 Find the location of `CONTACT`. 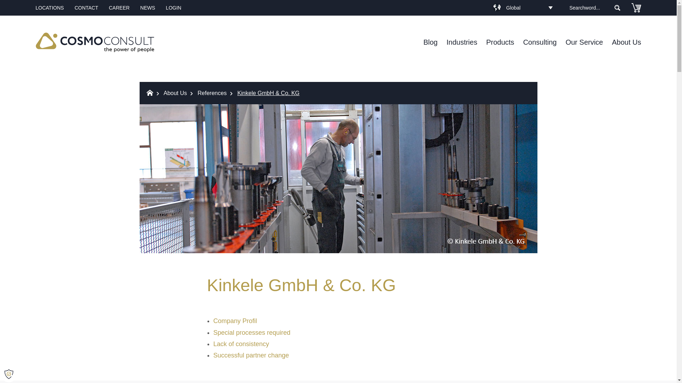

CONTACT is located at coordinates (86, 8).